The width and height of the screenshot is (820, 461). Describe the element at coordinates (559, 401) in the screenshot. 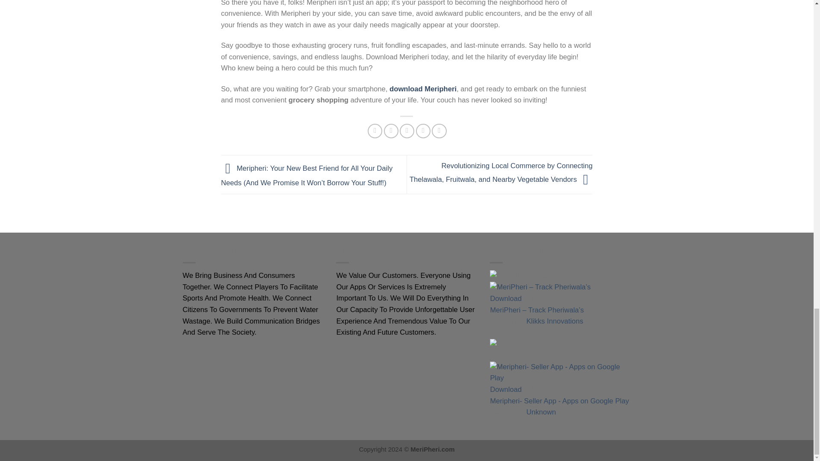

I see `Meripheri- Seller App - Apps on Google Play` at that location.